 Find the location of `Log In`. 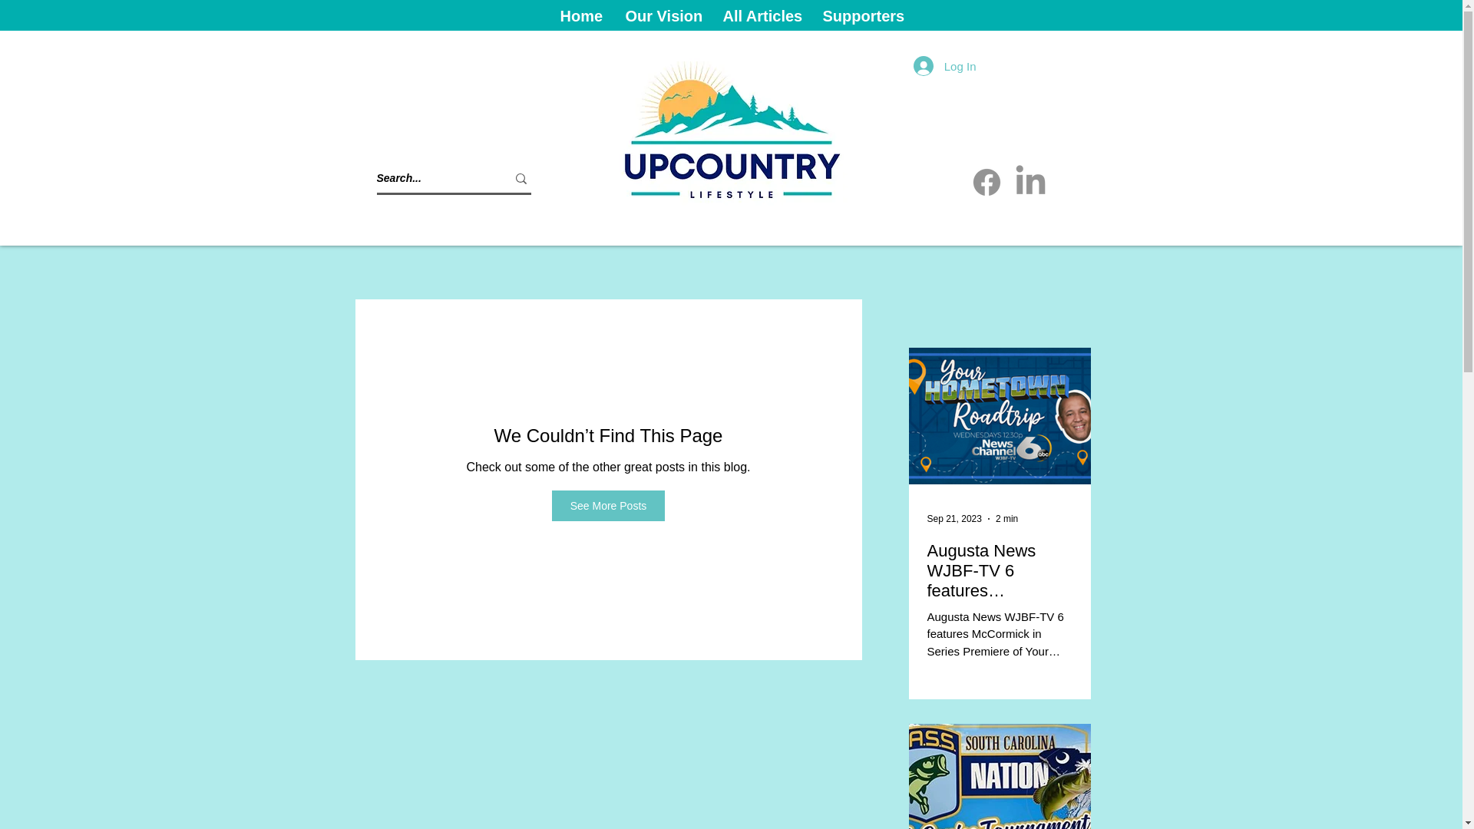

Log In is located at coordinates (944, 65).